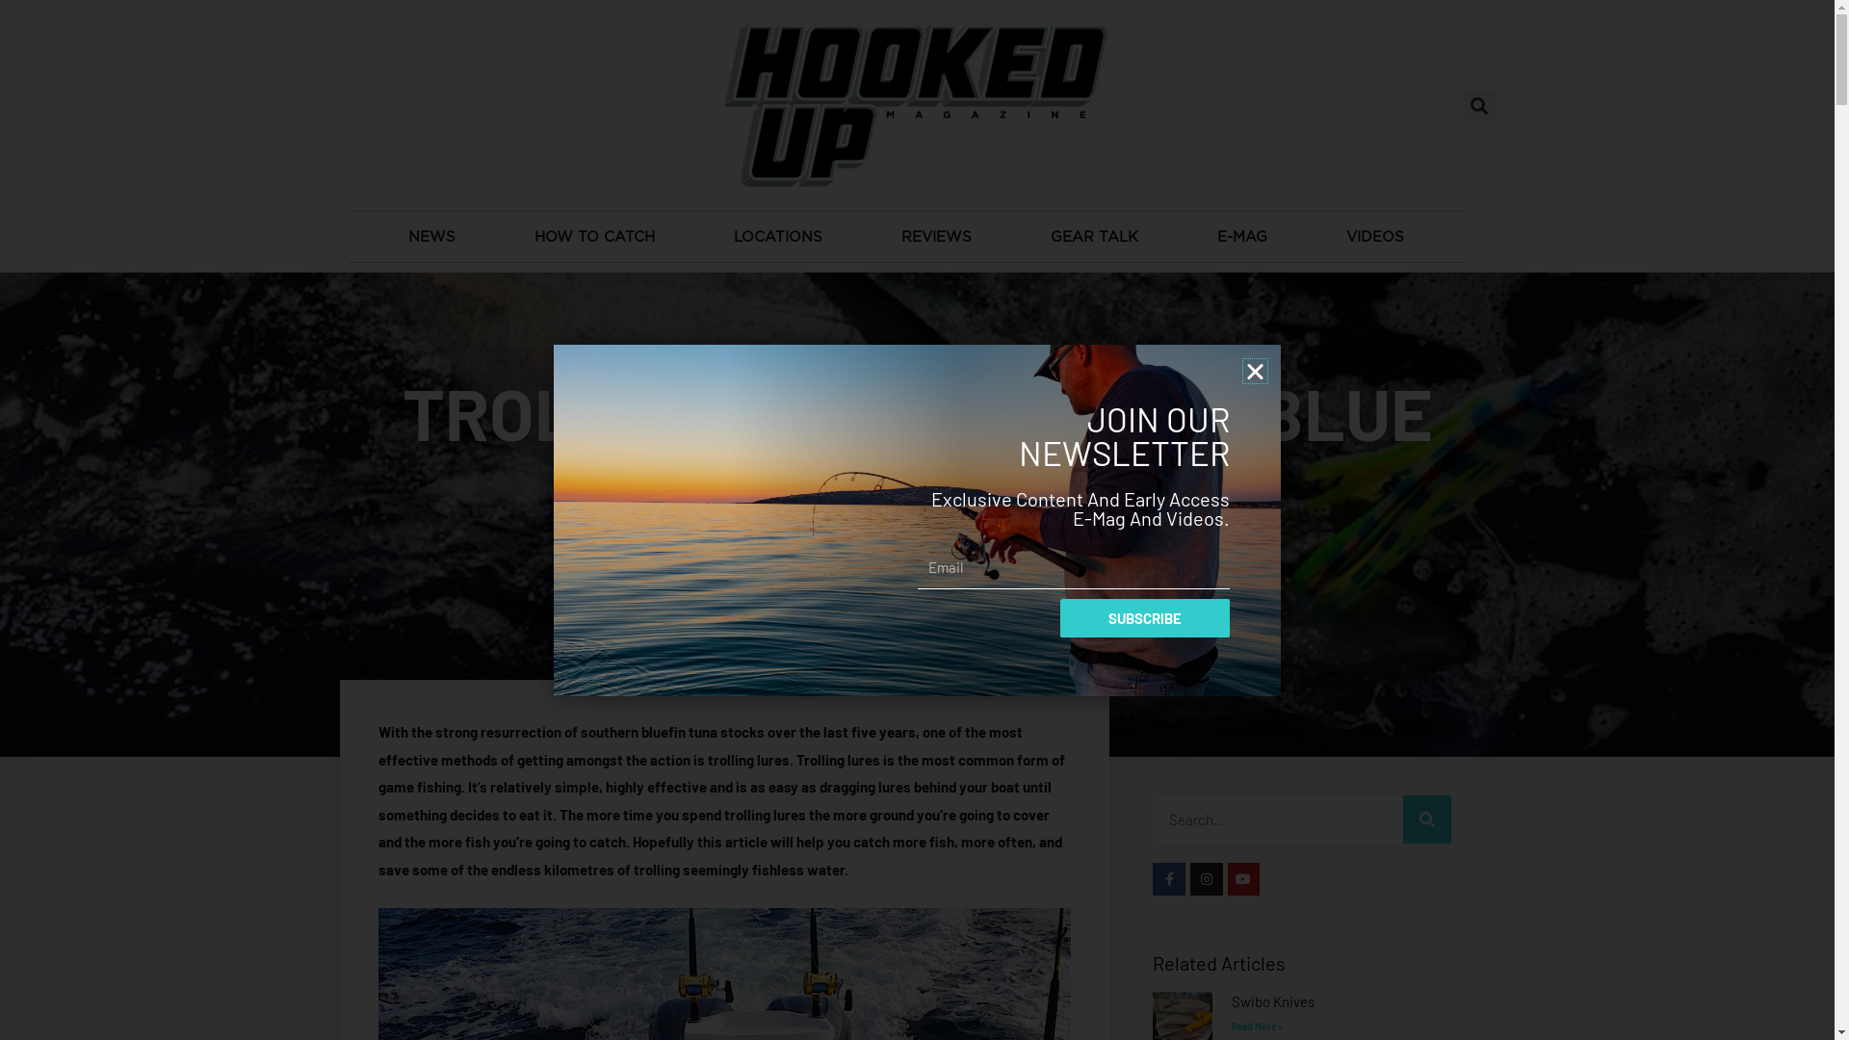 This screenshot has width=1849, height=1040. What do you see at coordinates (1094, 237) in the screenshot?
I see `GEAR TALK` at bounding box center [1094, 237].